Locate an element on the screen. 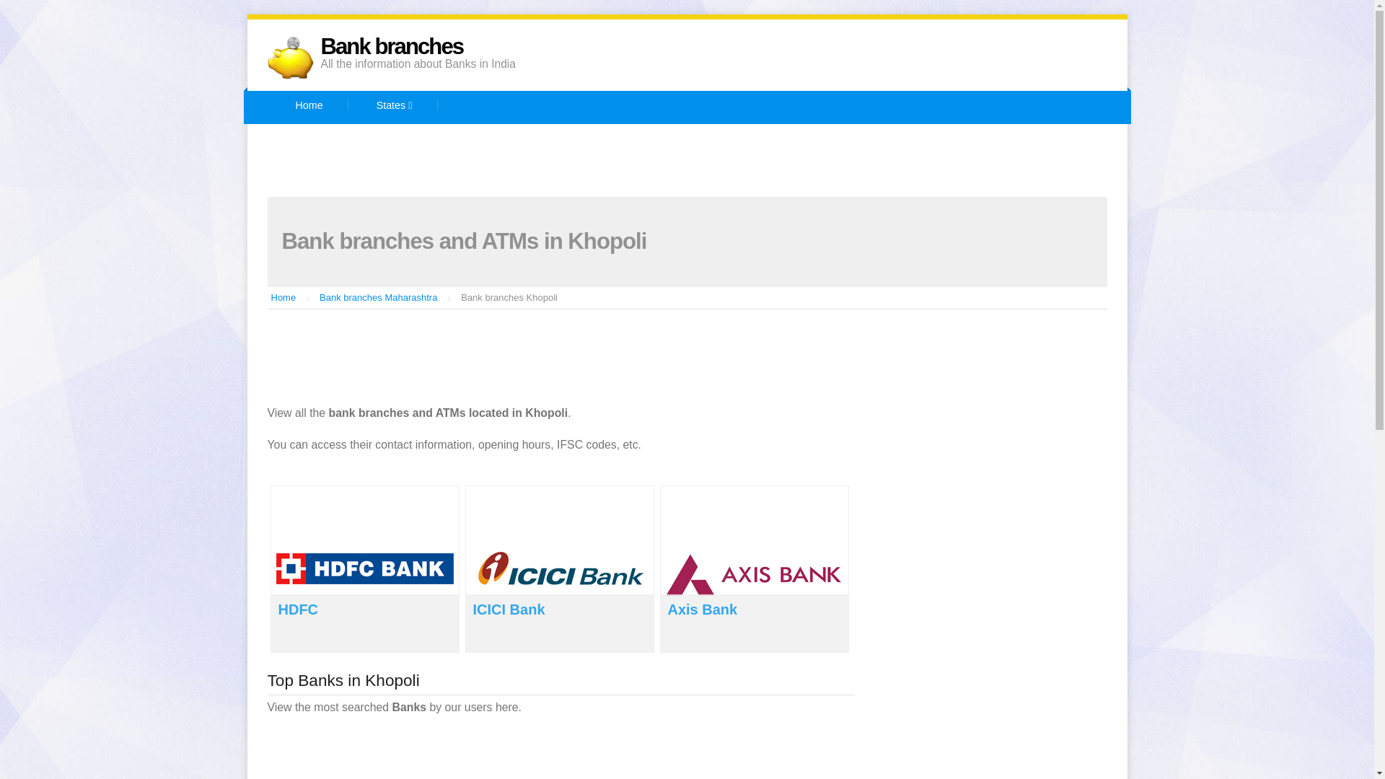 This screenshot has width=1385, height=779. HDFC is located at coordinates (863, 142).